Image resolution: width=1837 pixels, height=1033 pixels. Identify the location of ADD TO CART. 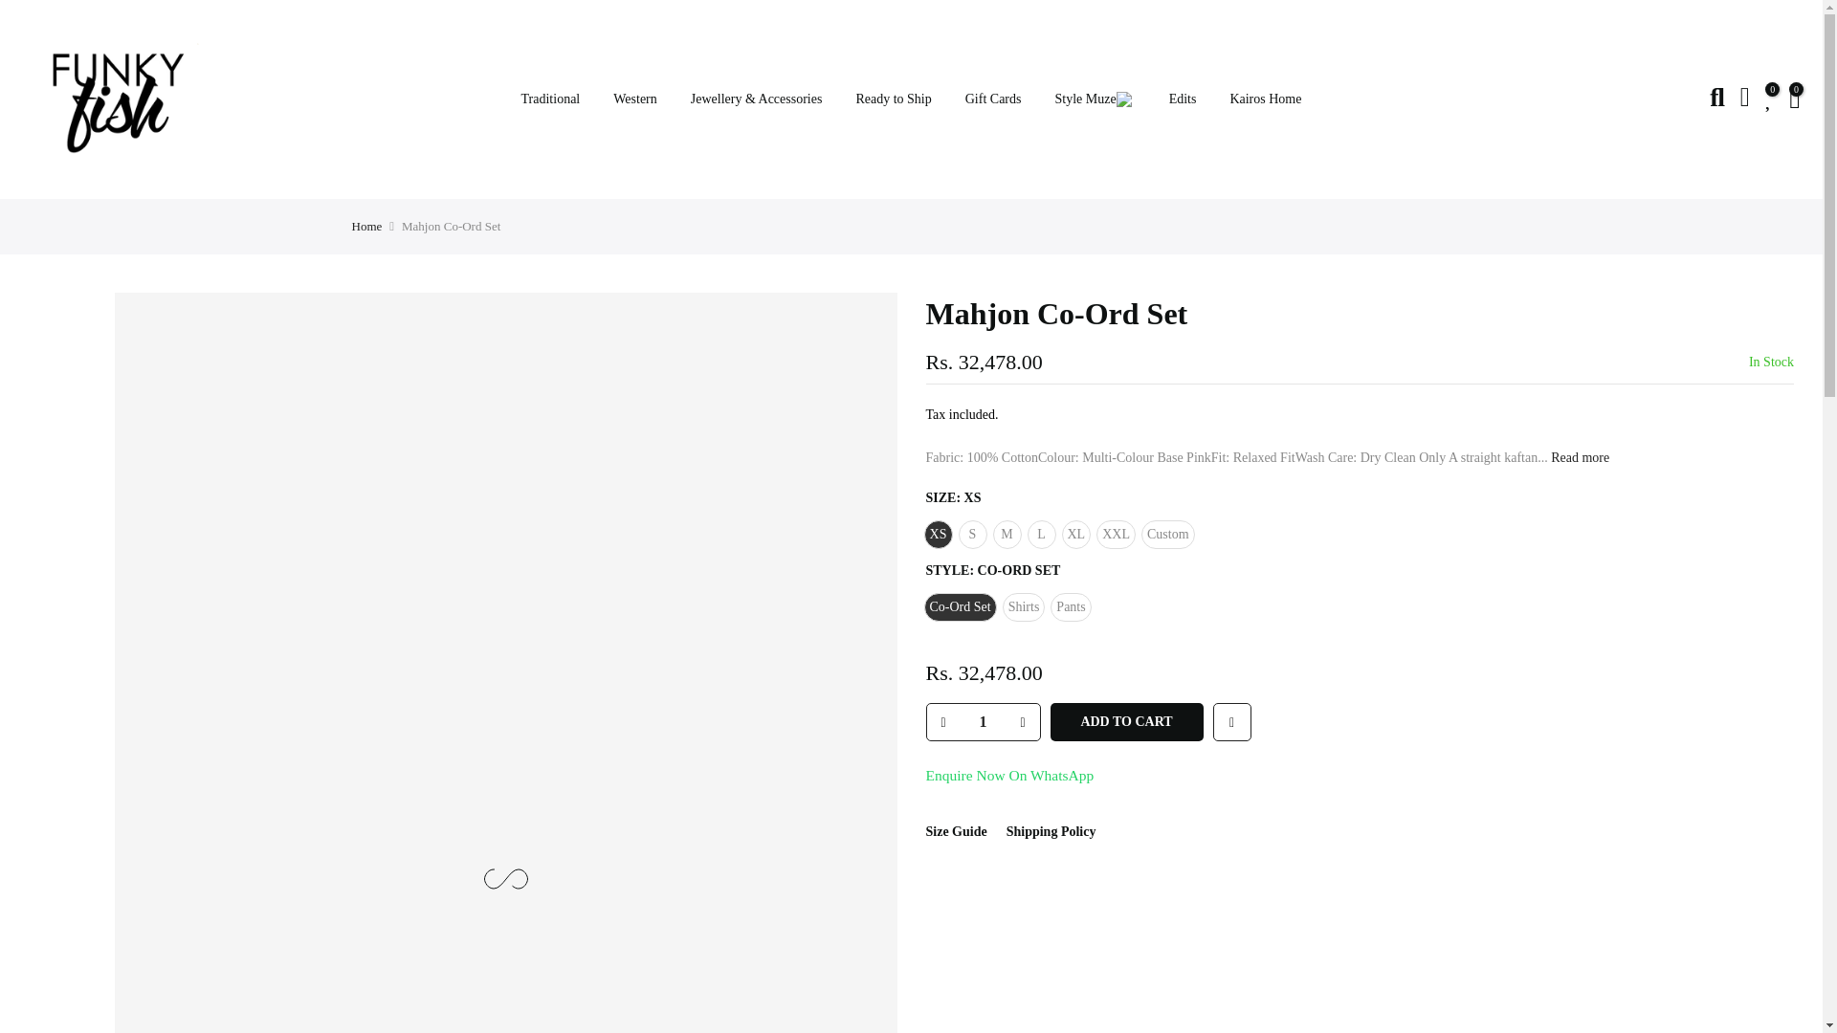
(1127, 722).